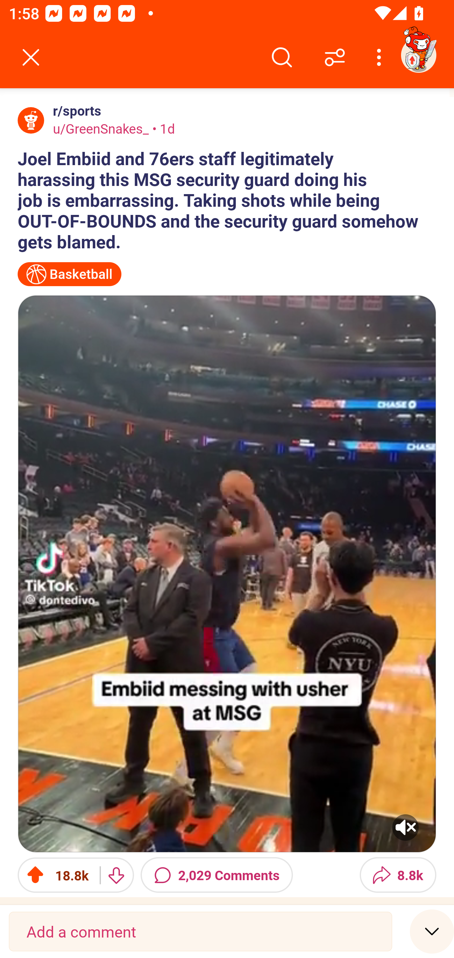 Image resolution: width=454 pixels, height=958 pixels. Describe the element at coordinates (381, 57) in the screenshot. I see `More options` at that location.